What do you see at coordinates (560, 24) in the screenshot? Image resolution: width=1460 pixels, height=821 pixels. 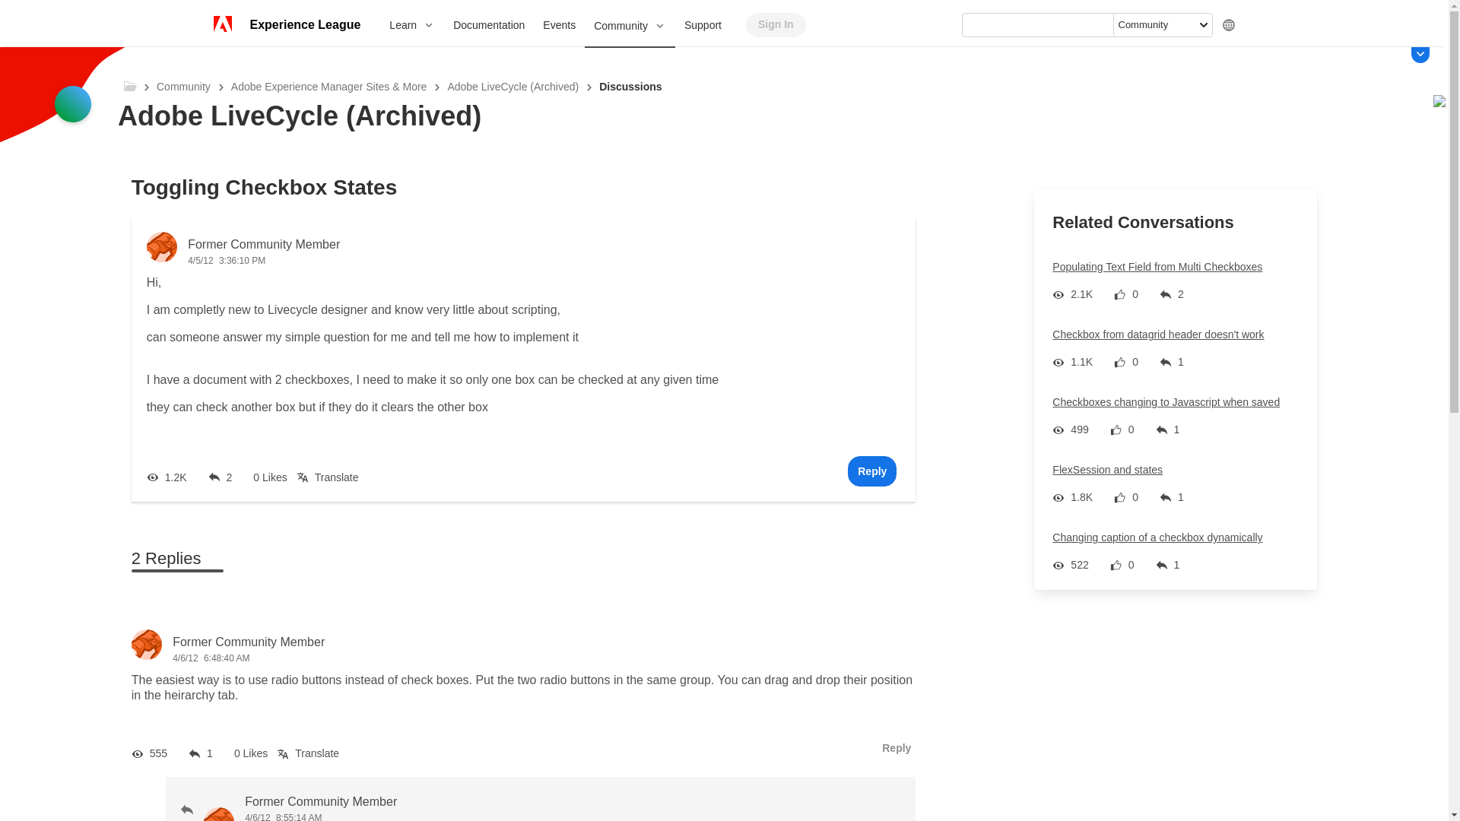 I see `Events` at bounding box center [560, 24].